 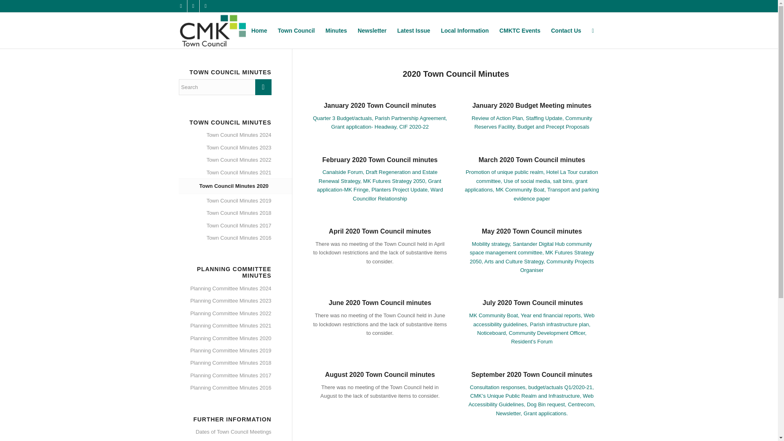 What do you see at coordinates (180, 6) in the screenshot?
I see `Twitter` at bounding box center [180, 6].